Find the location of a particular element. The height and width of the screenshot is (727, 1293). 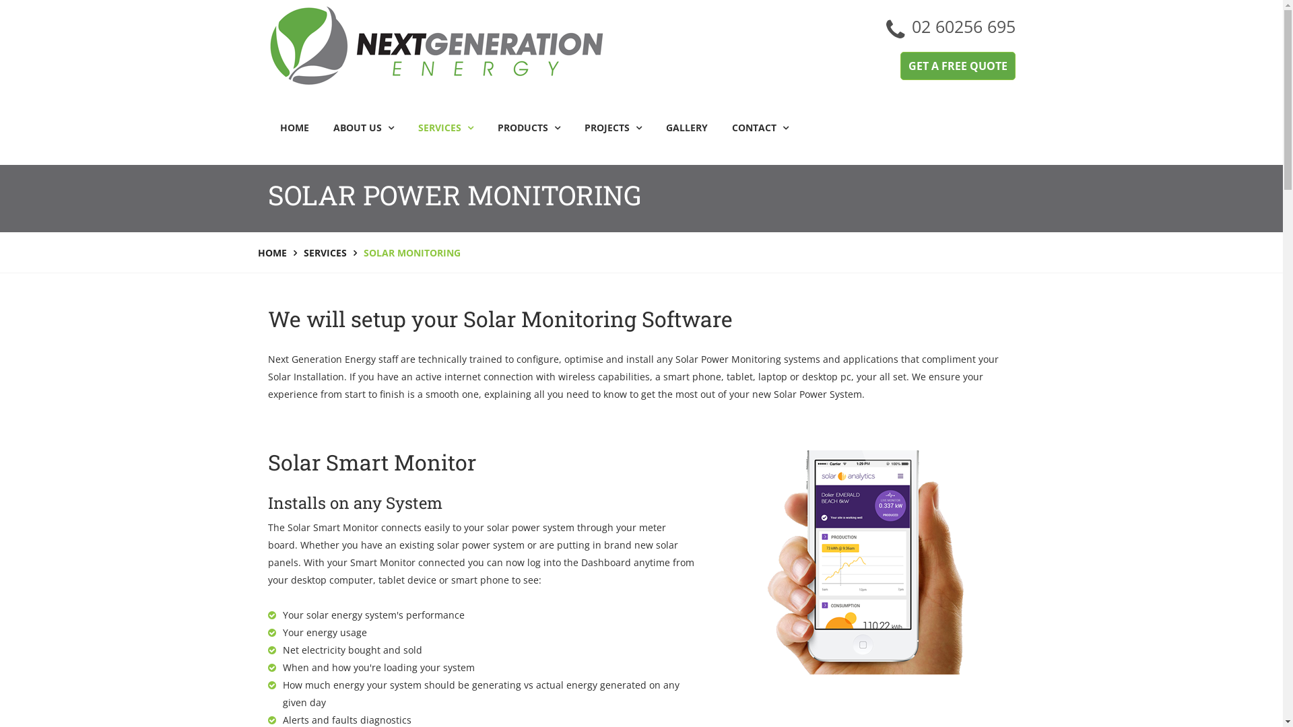

ABOUT US is located at coordinates (363, 128).